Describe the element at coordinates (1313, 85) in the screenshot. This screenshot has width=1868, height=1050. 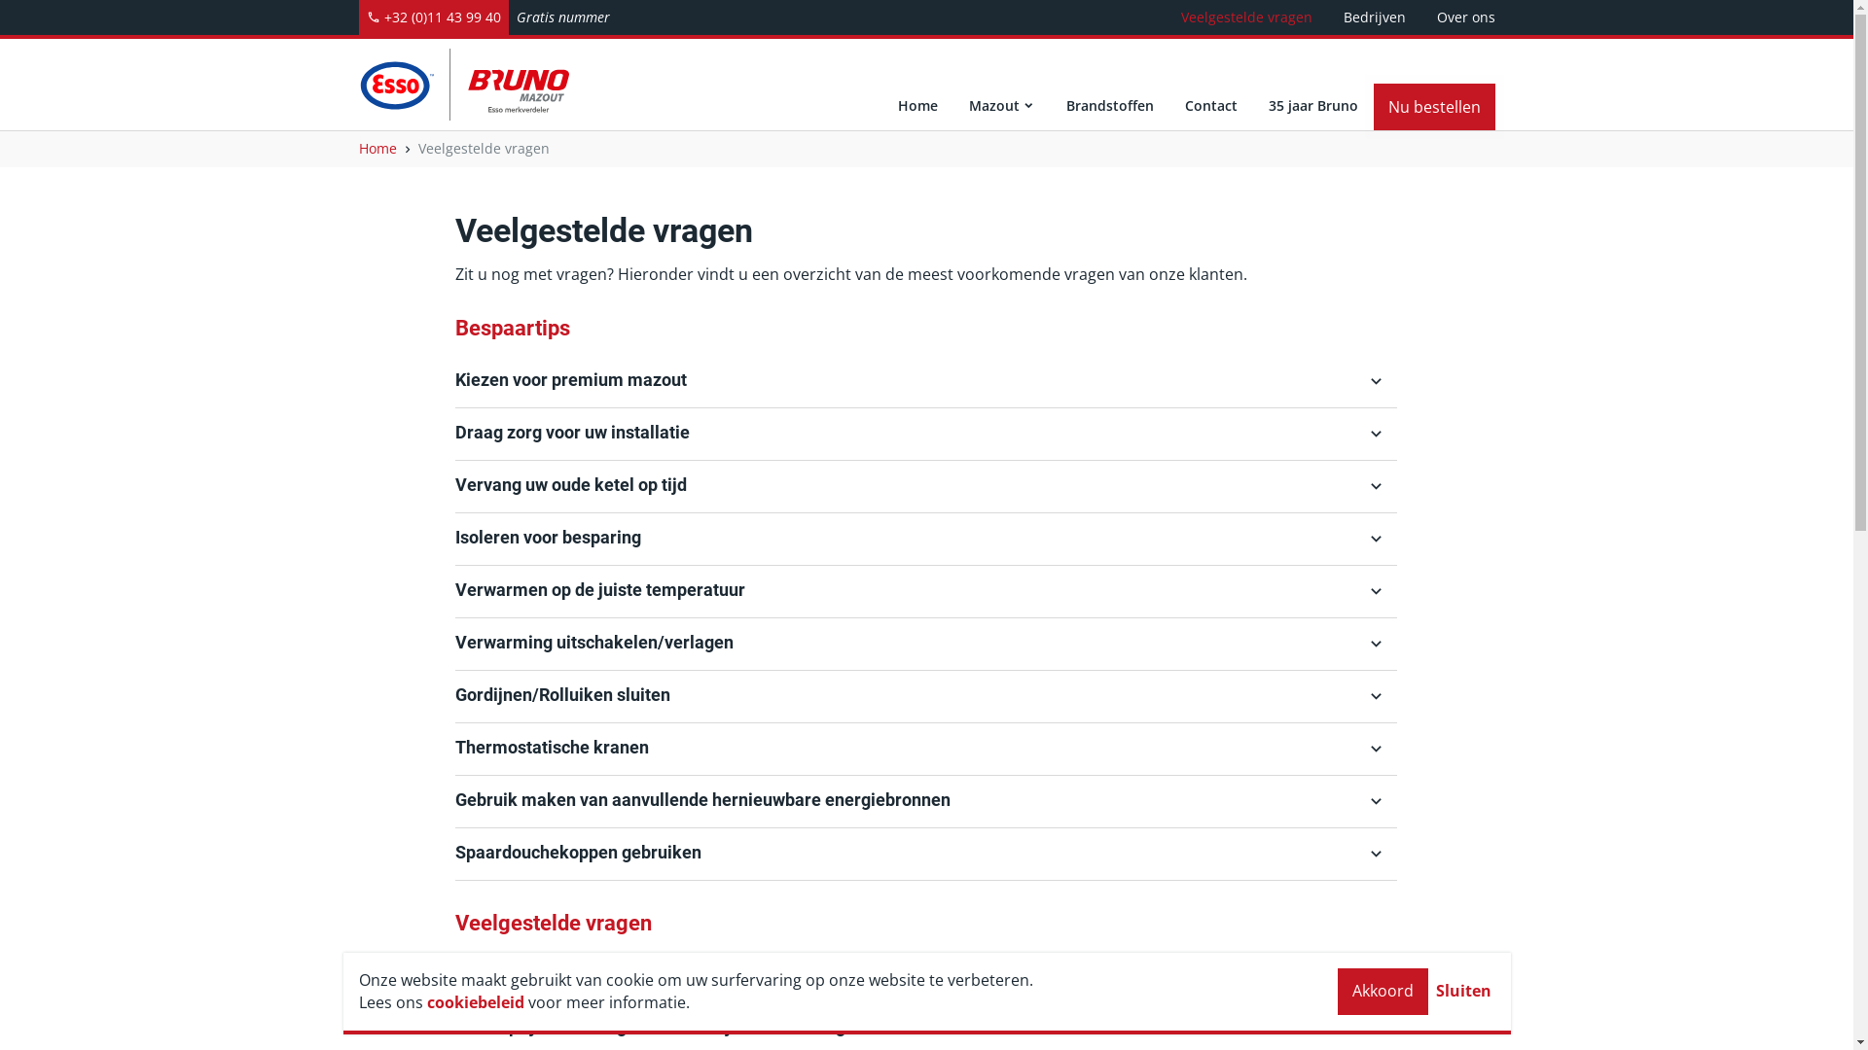
I see `35 jaar Bruno` at that location.